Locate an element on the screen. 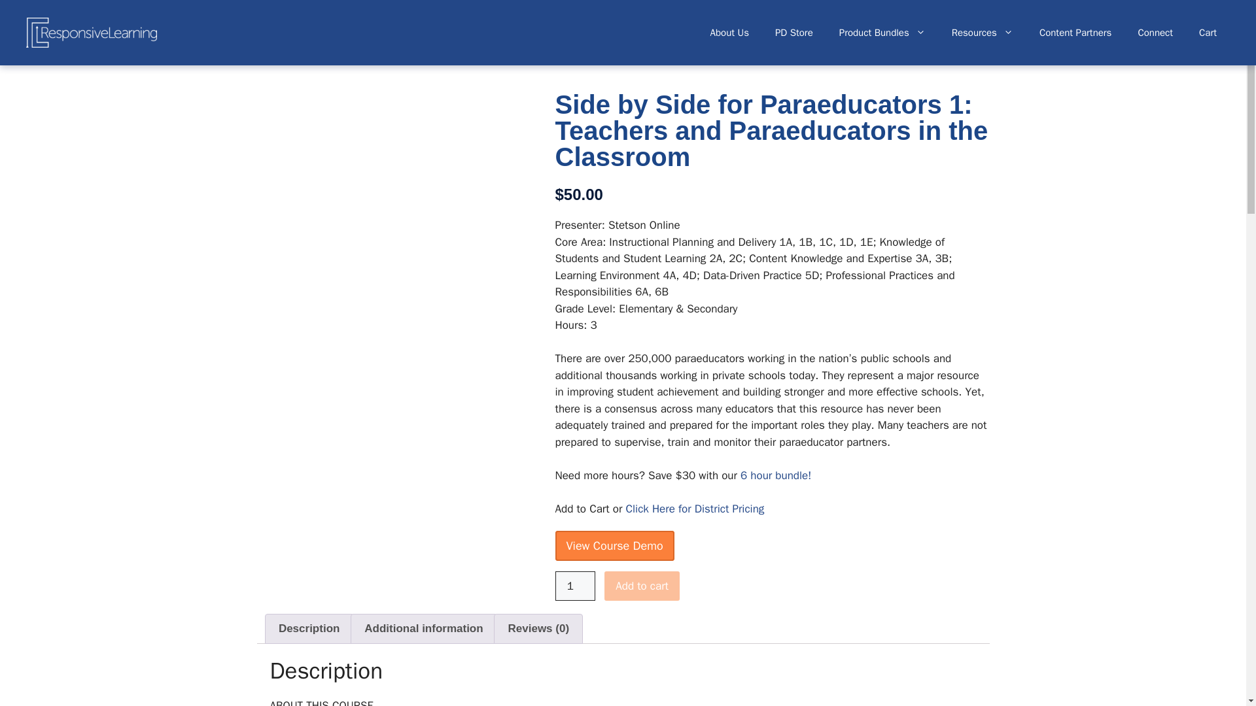 Image resolution: width=1256 pixels, height=706 pixels. 6 hour bundle! is located at coordinates (776, 475).